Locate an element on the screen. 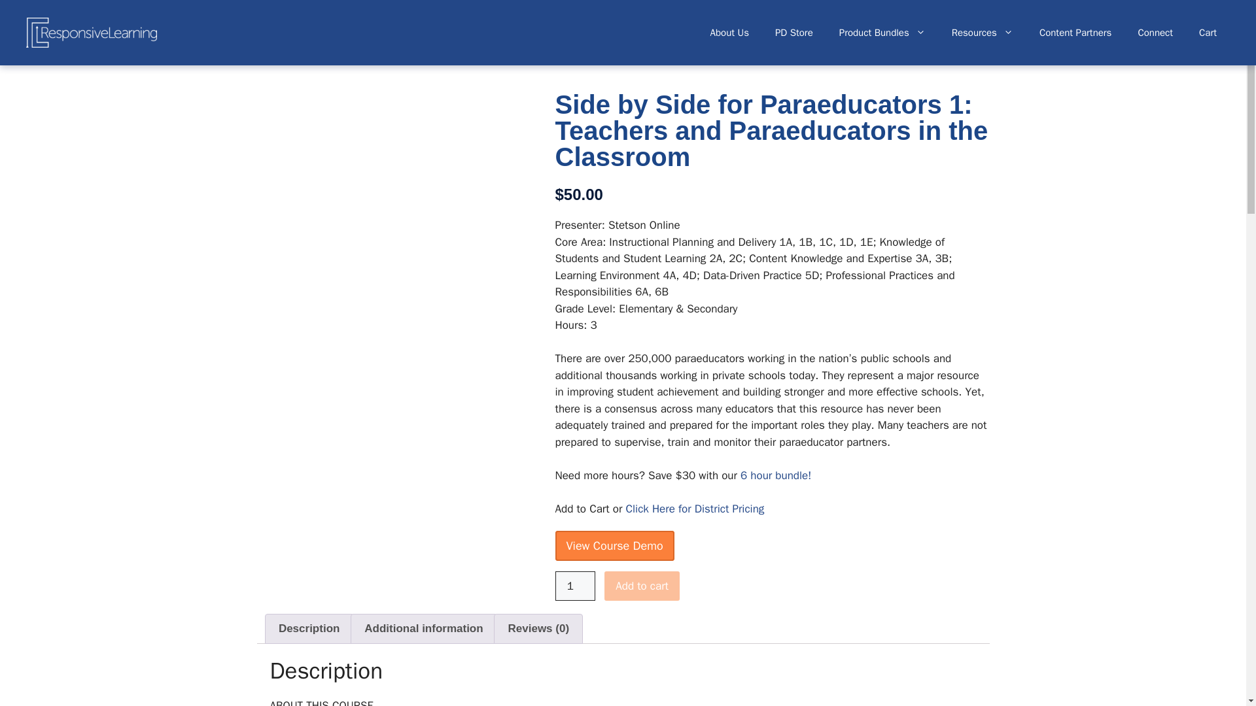 Image resolution: width=1256 pixels, height=706 pixels. 6 hour bundle! is located at coordinates (776, 475).